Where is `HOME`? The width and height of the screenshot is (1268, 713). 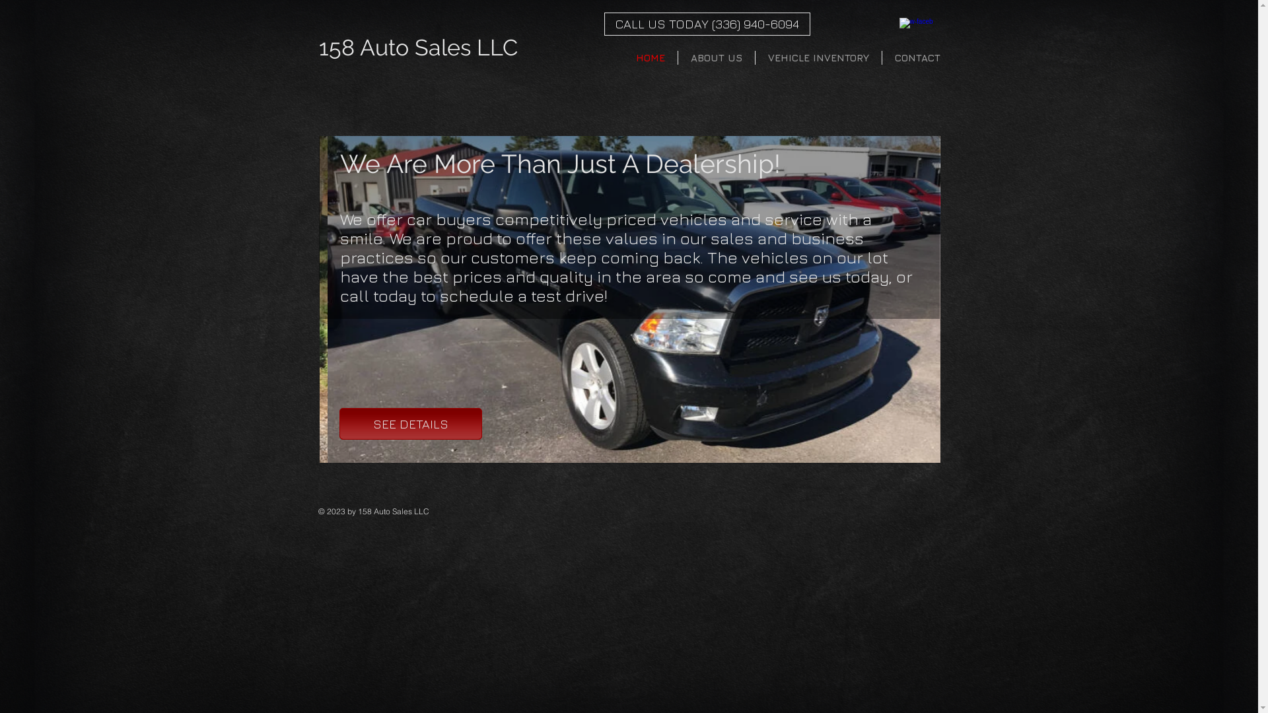
HOME is located at coordinates (651, 58).